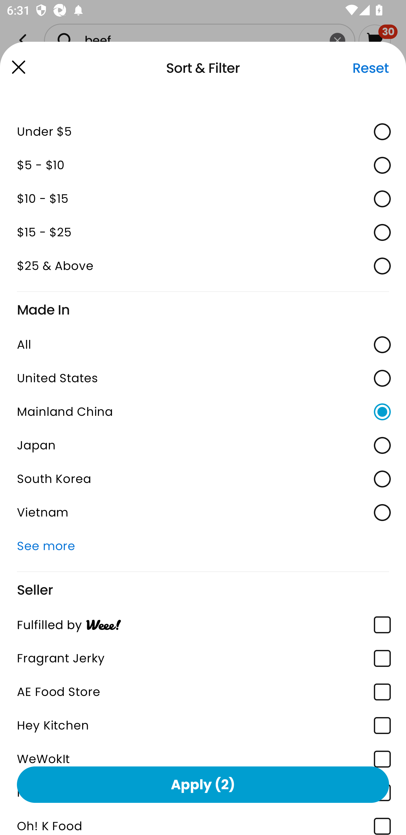 This screenshot has width=406, height=835. Describe the element at coordinates (370, 68) in the screenshot. I see `Reset` at that location.